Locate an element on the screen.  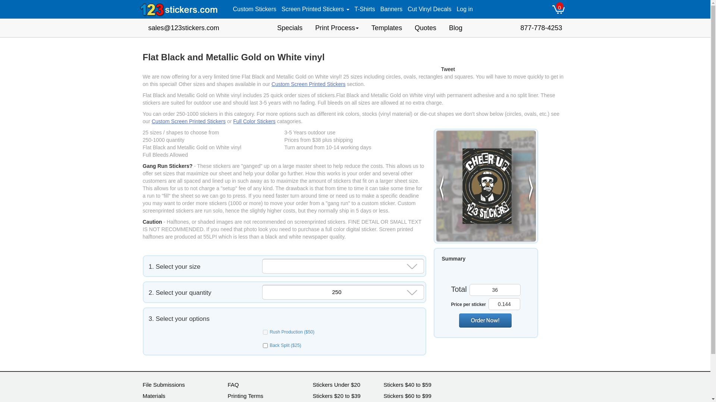
Specials is located at coordinates (290, 28).